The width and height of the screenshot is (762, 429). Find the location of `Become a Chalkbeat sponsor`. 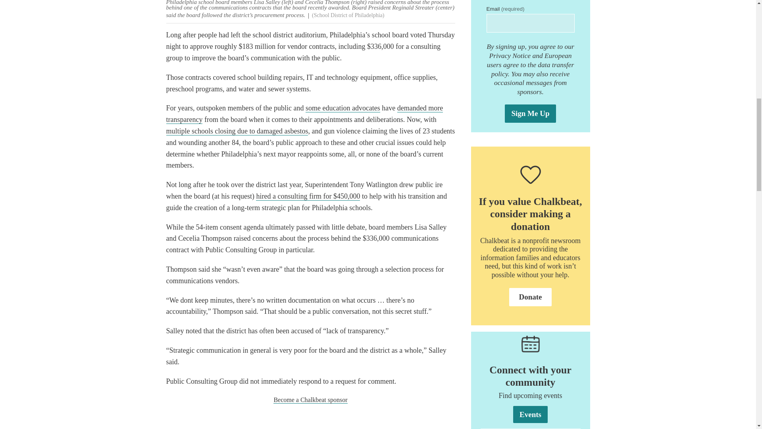

Become a Chalkbeat sponsor is located at coordinates (310, 400).